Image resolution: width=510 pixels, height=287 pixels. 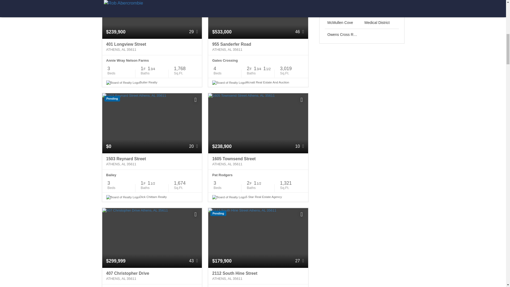 What do you see at coordinates (152, 162) in the screenshot?
I see `1503 Reynard Street Athens,  AL 35611` at bounding box center [152, 162].